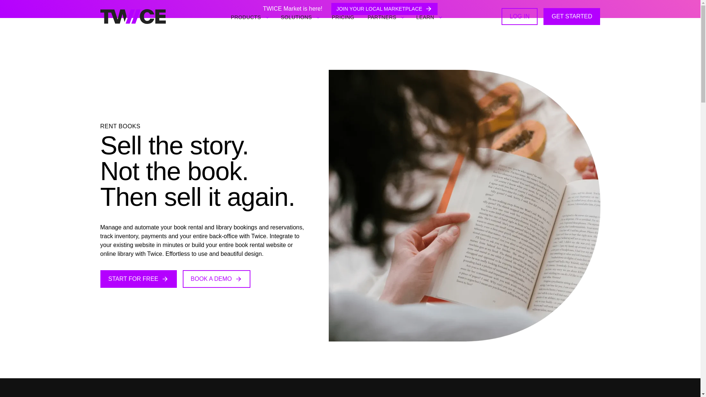  What do you see at coordinates (296, 17) in the screenshot?
I see `SOLUTIONS` at bounding box center [296, 17].